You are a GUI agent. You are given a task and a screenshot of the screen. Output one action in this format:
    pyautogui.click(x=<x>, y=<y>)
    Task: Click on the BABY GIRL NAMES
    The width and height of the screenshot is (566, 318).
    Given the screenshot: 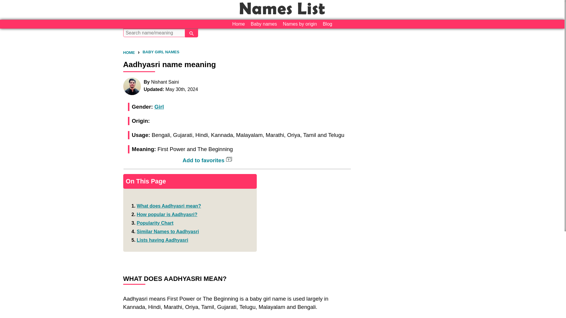 What is the action you would take?
    pyautogui.click(x=161, y=52)
    